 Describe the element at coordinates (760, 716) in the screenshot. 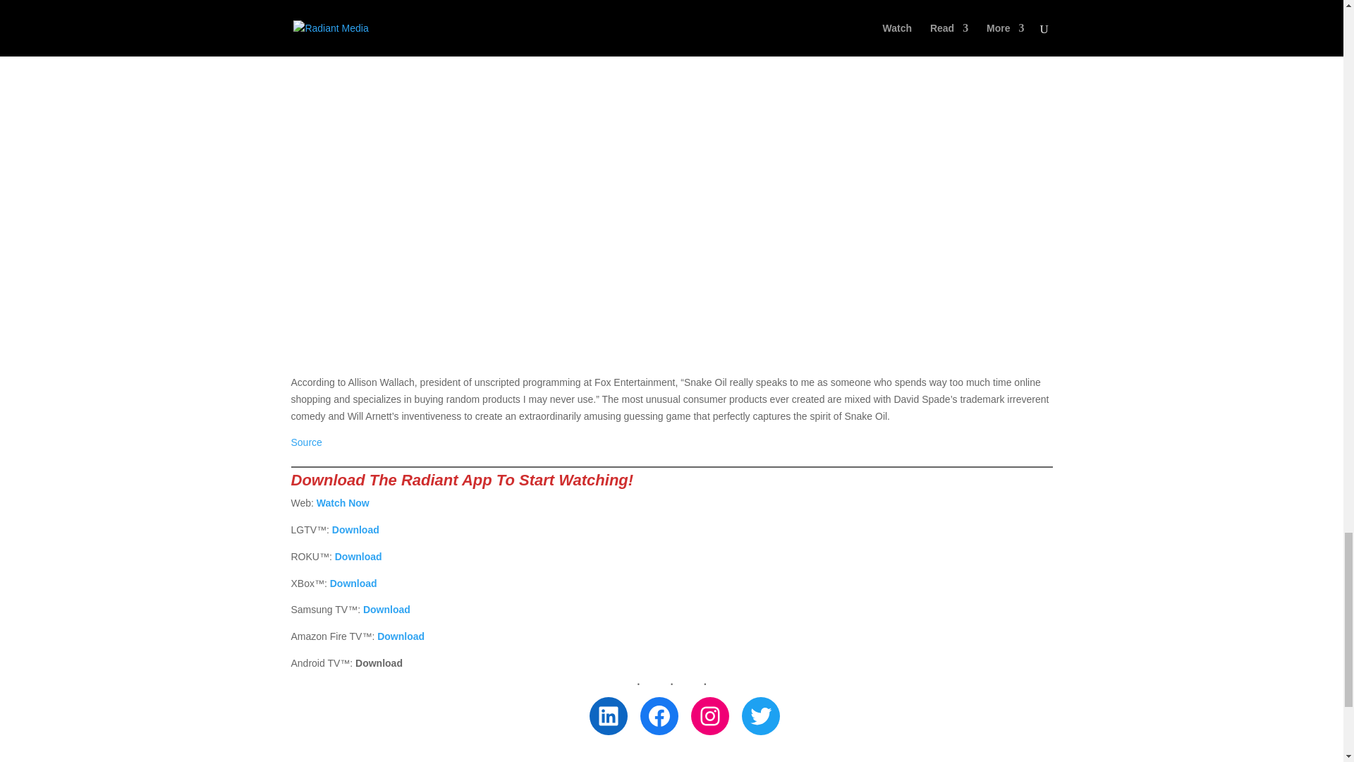

I see `Twitter` at that location.